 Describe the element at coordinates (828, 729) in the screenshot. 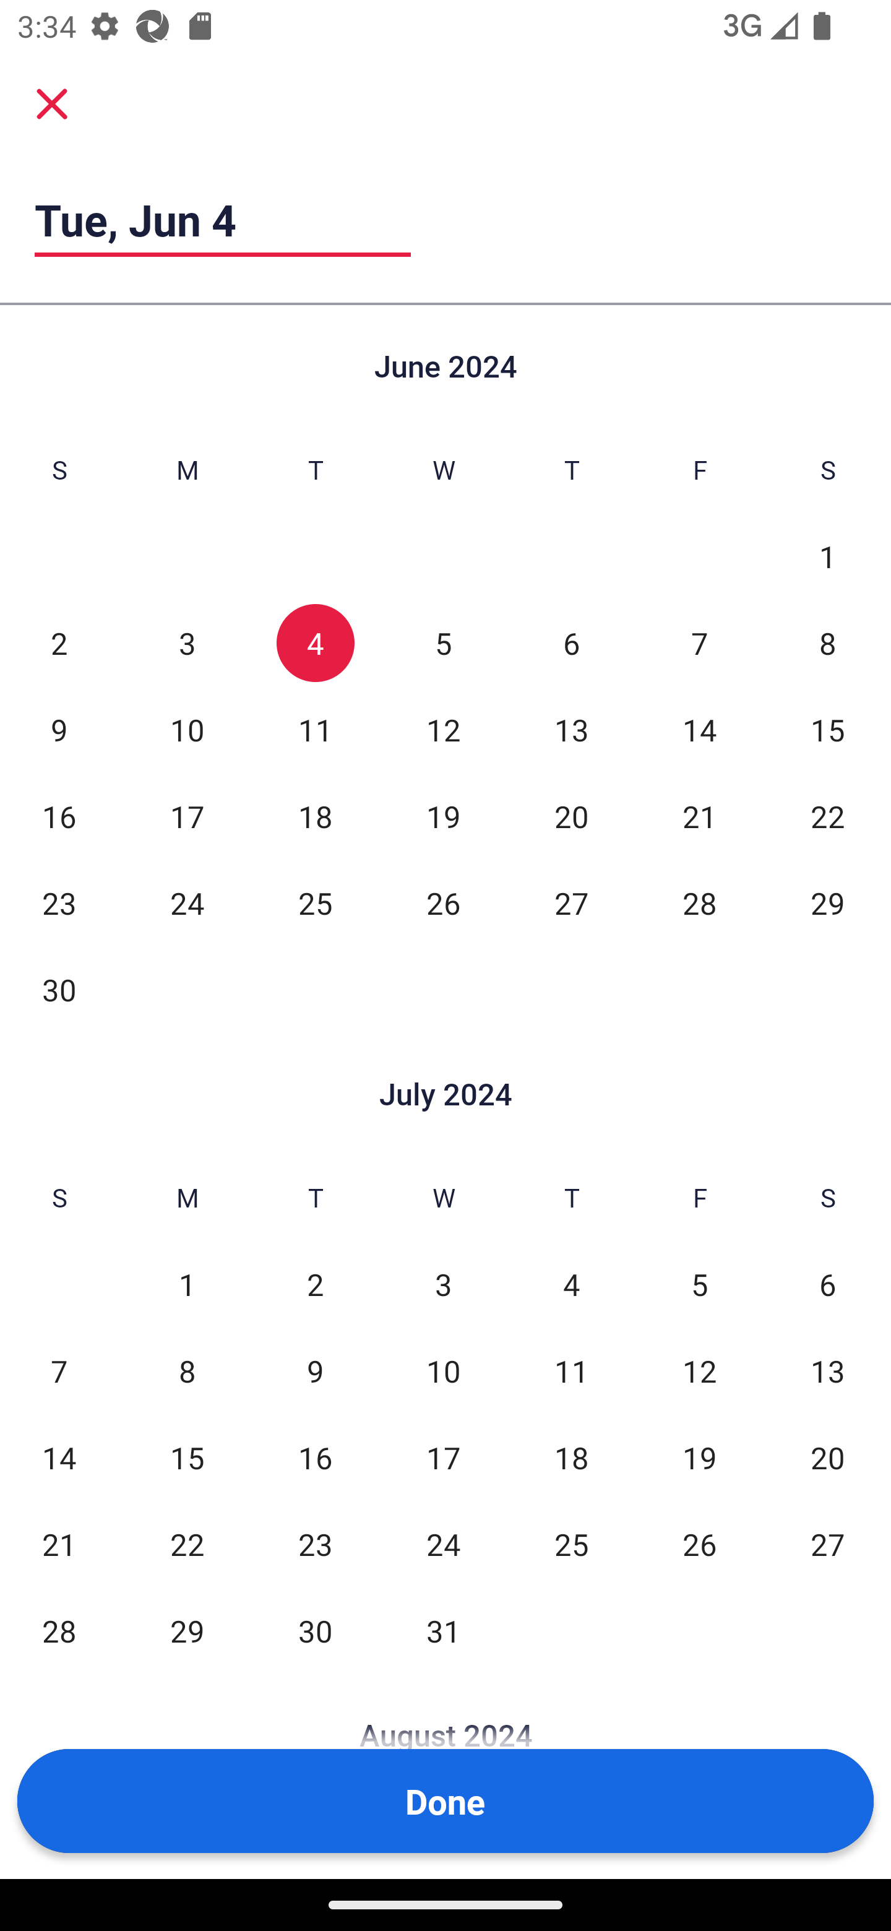

I see `15 Sat, Jun 15, Not Selected` at that location.